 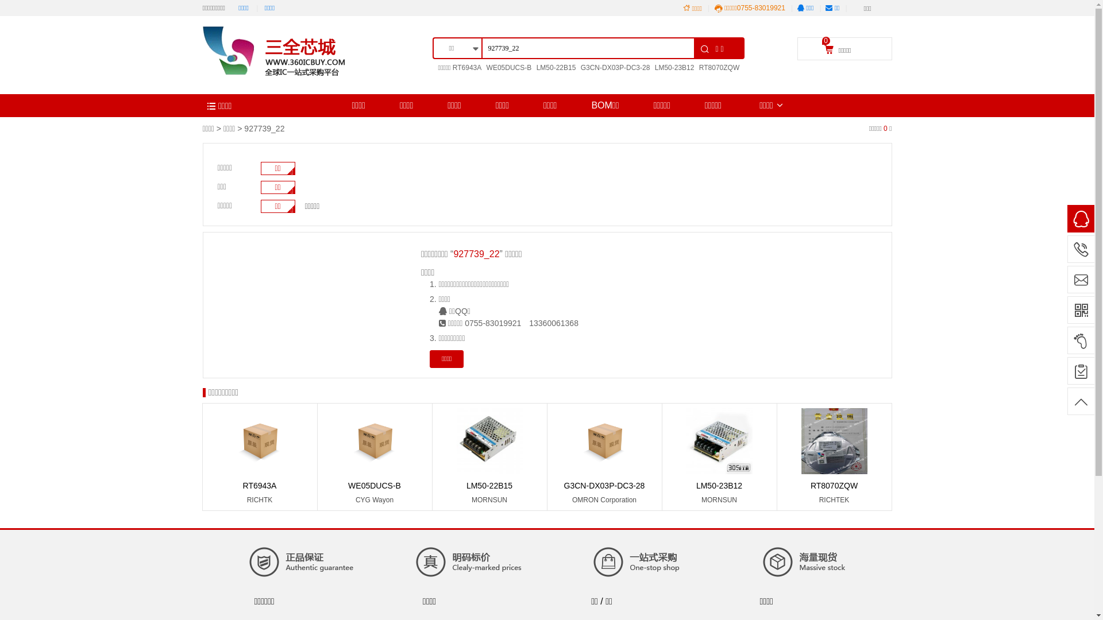 What do you see at coordinates (676, 80) in the screenshot?
I see `RTQ6749GQW-QT-A2` at bounding box center [676, 80].